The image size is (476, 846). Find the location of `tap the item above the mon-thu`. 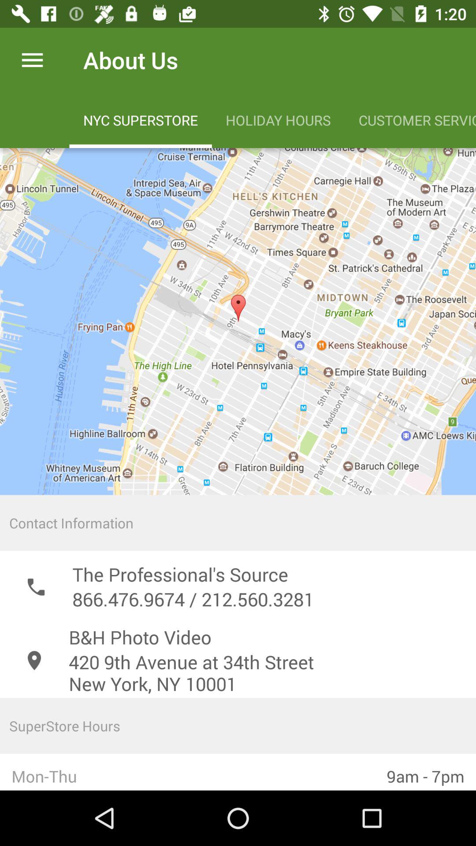

tap the item above the mon-thu is located at coordinates (238, 725).